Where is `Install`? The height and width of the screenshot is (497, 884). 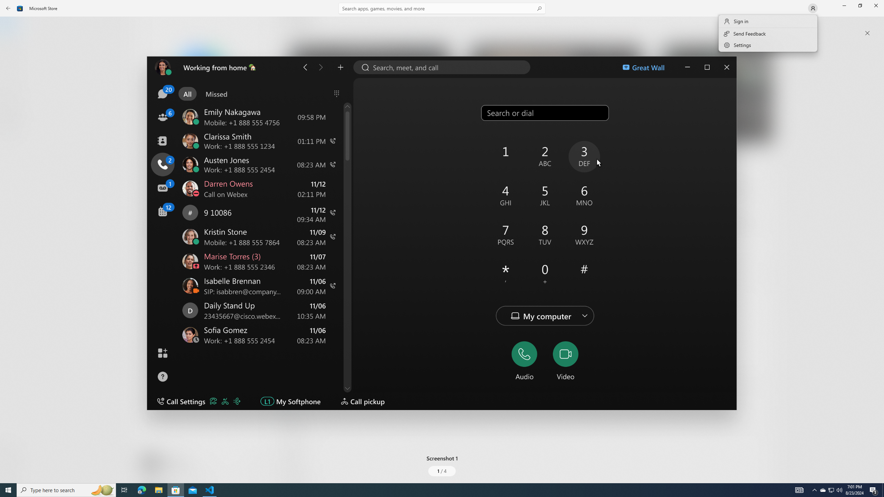
Install is located at coordinates (203, 148).